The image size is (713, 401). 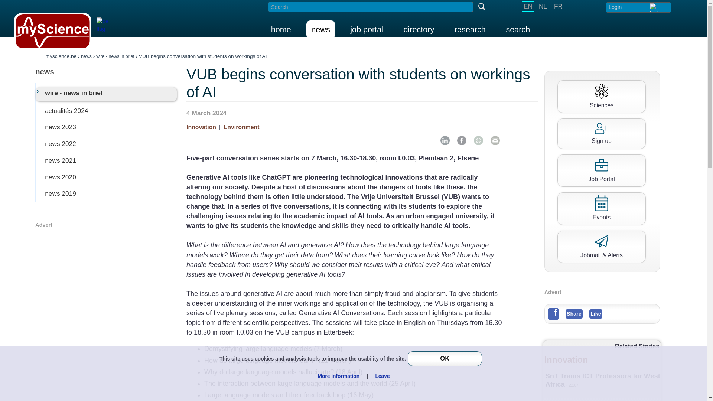 I want to click on home, so click(x=281, y=29).